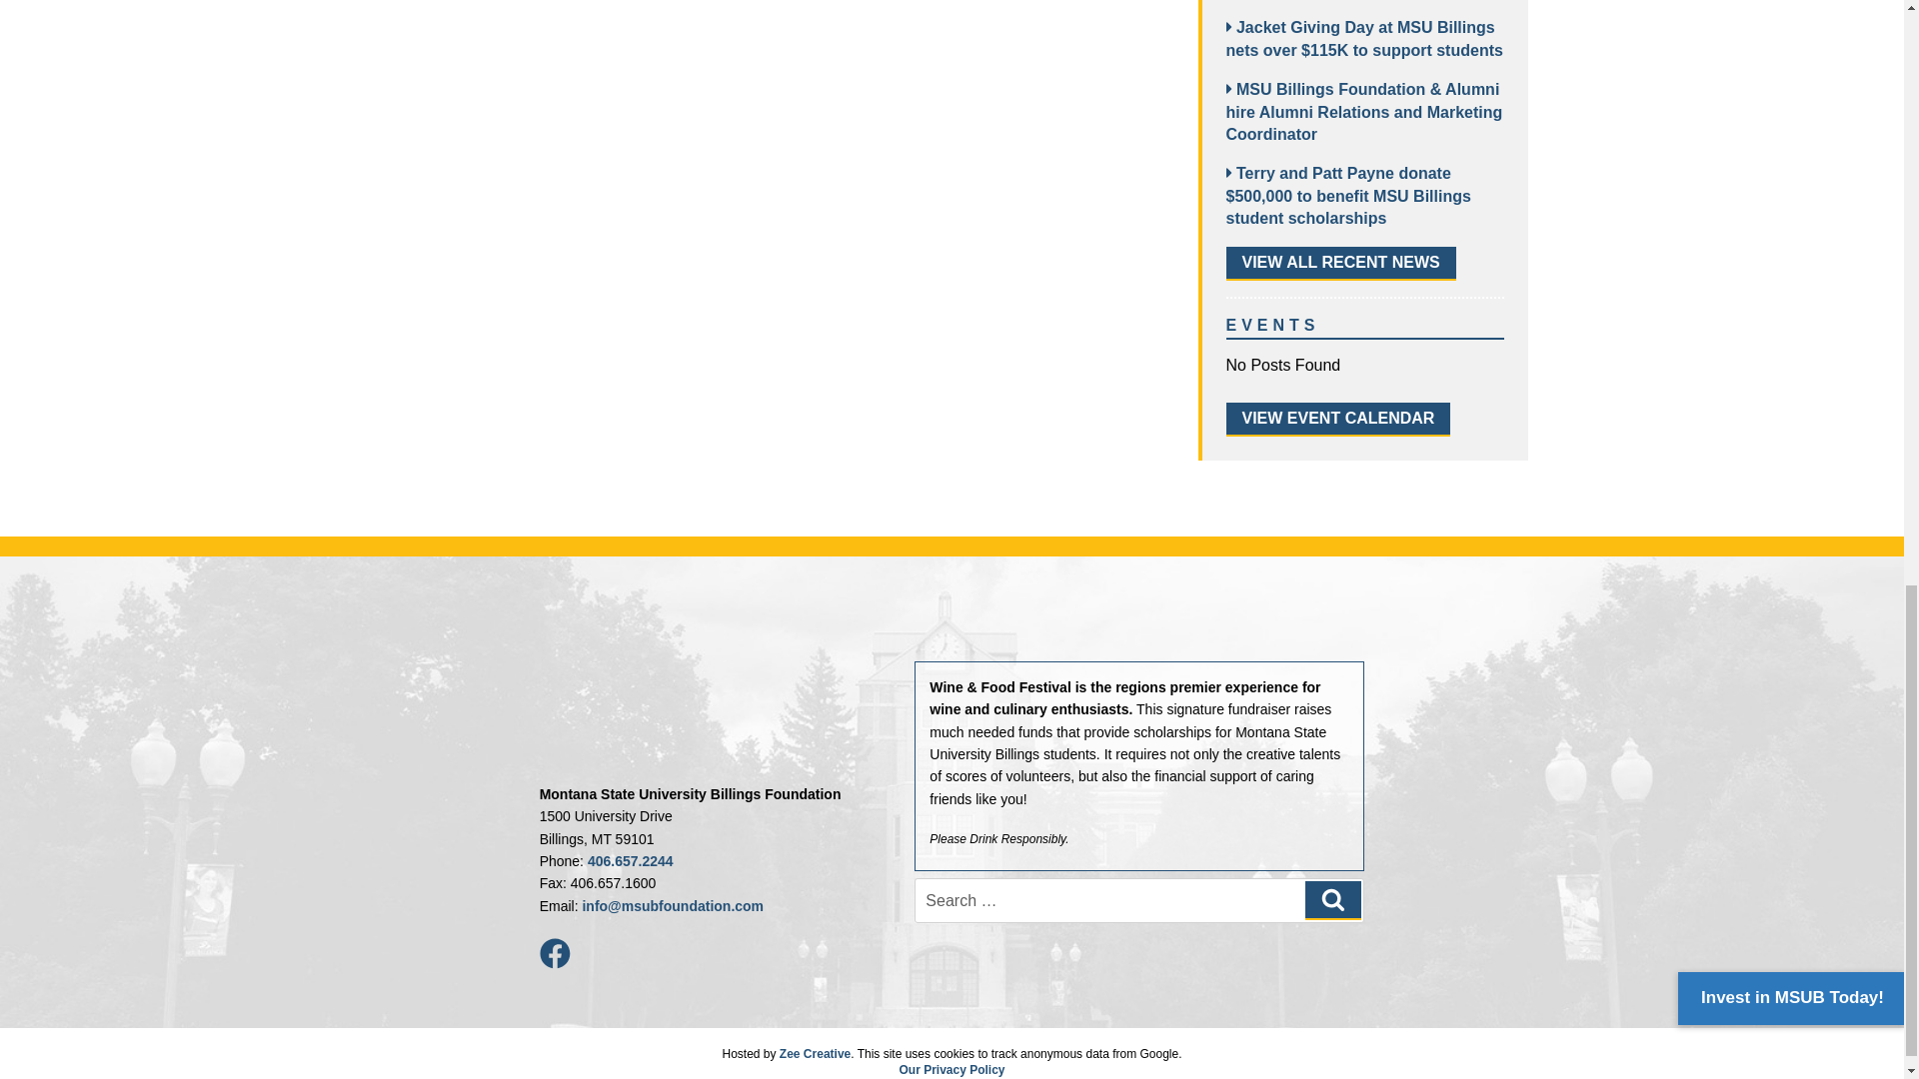 Image resolution: width=1919 pixels, height=1079 pixels. What do you see at coordinates (951, 1069) in the screenshot?
I see `Privacy Policy` at bounding box center [951, 1069].